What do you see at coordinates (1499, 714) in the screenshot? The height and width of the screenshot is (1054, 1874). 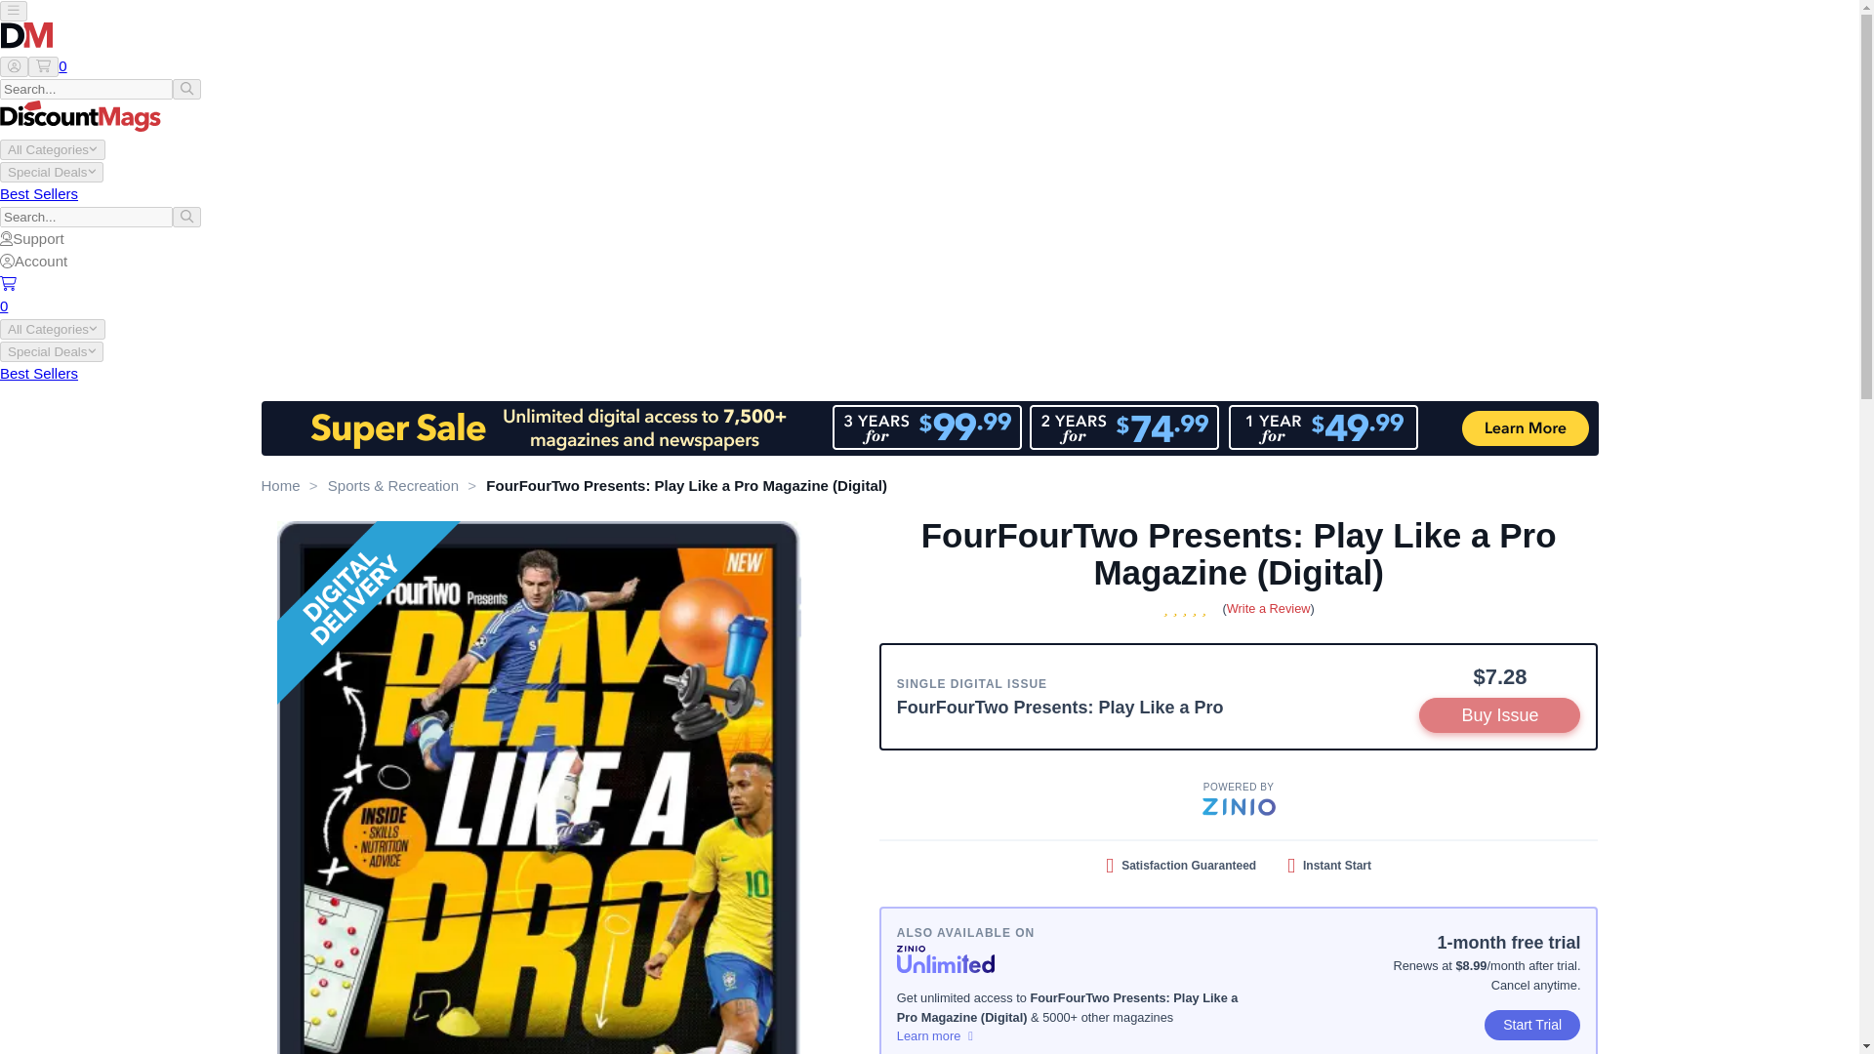 I see `Buy Issue` at bounding box center [1499, 714].